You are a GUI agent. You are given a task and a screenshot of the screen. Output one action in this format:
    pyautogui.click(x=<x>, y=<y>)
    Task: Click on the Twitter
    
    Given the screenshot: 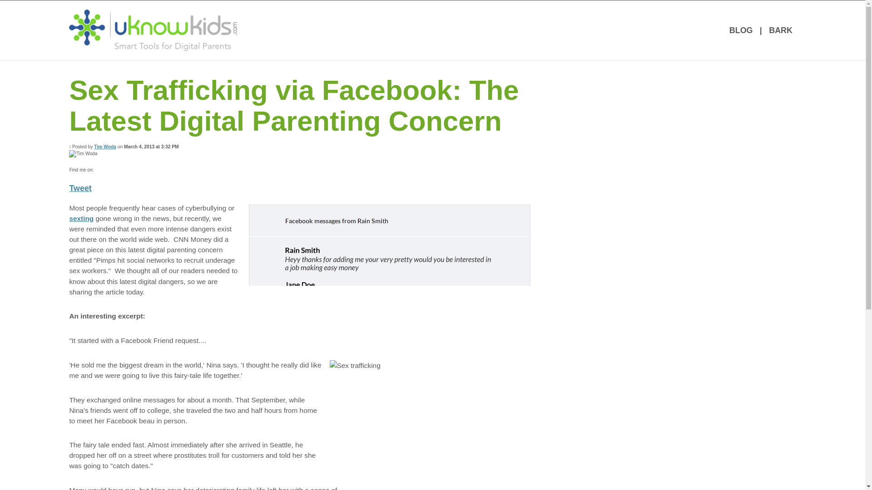 What is the action you would take?
    pyautogui.click(x=124, y=170)
    